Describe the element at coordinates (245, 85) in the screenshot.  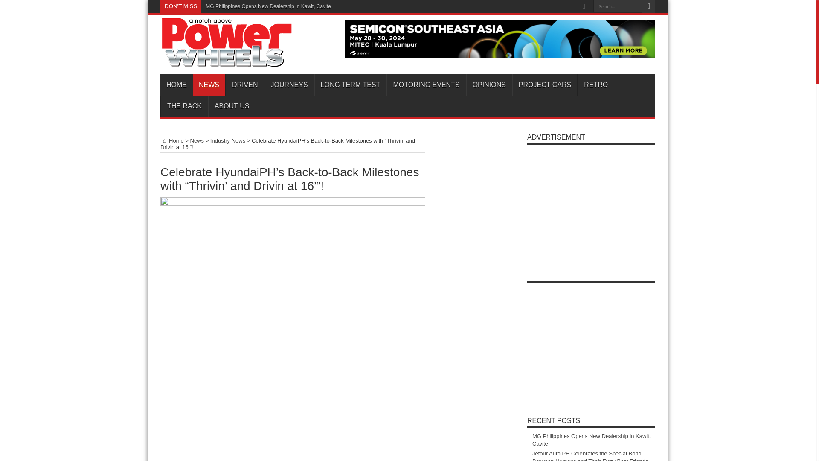
I see `DRIVEN` at that location.